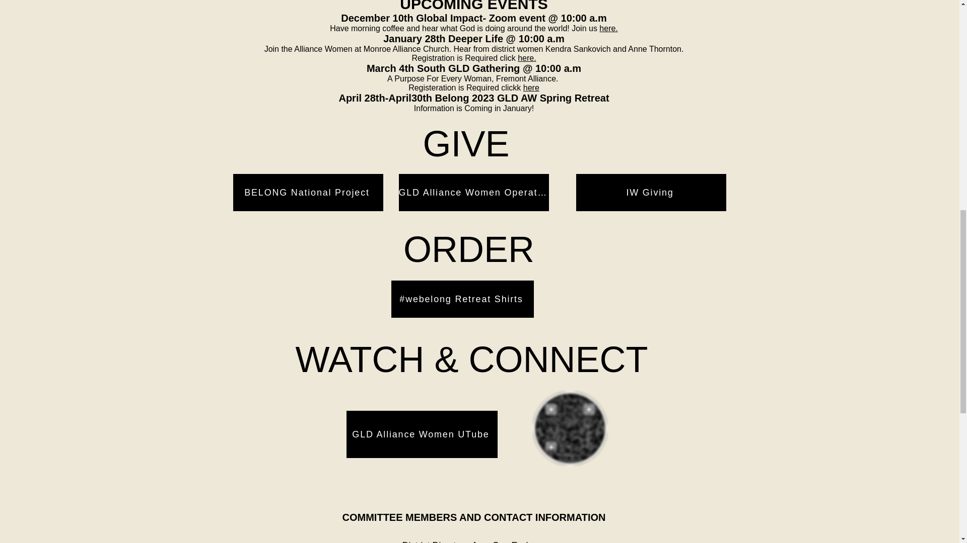 This screenshot has width=967, height=543. I want to click on here, so click(531, 87).